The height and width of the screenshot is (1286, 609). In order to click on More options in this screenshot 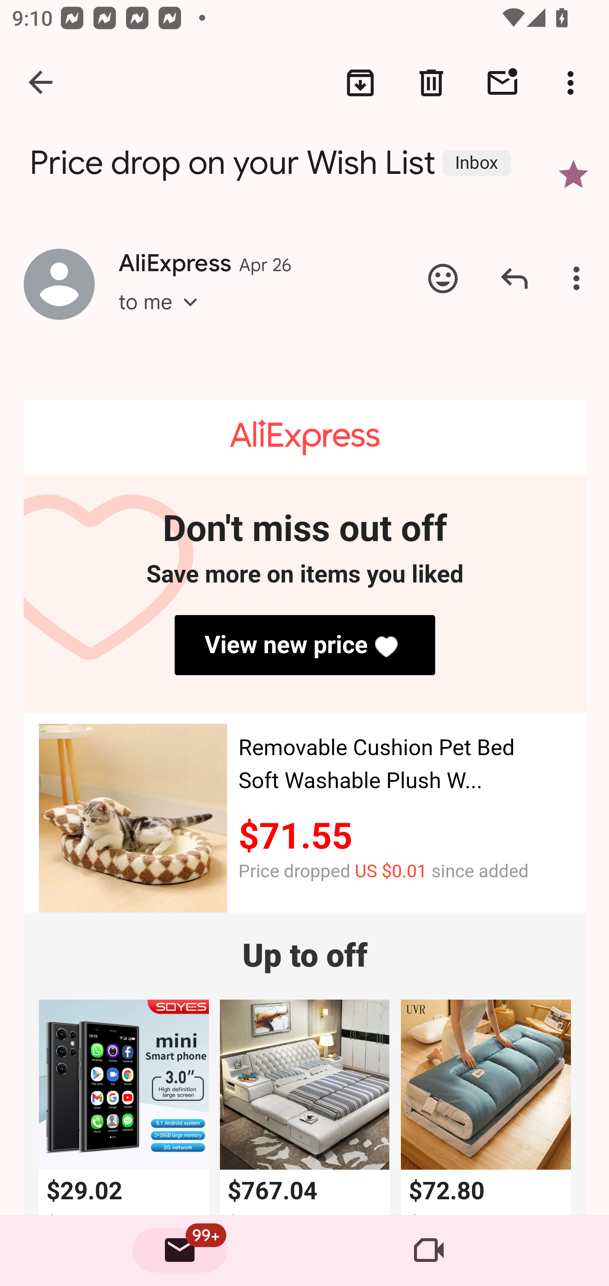, I will do `click(579, 278)`.